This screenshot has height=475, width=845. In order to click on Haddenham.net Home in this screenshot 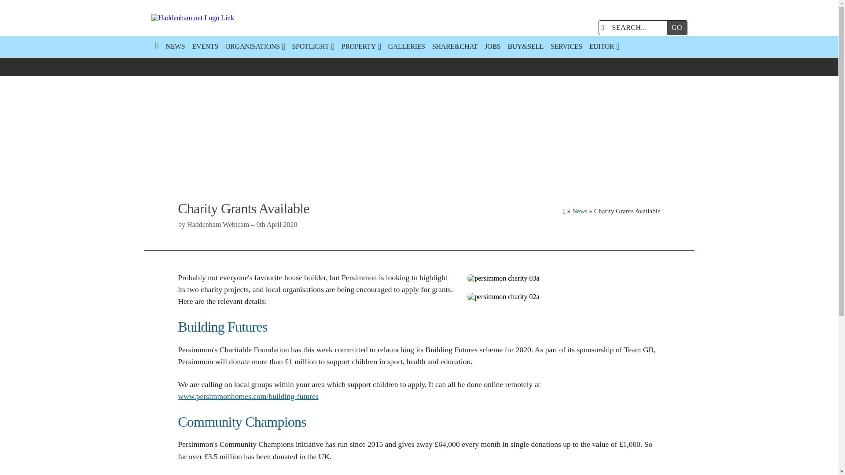, I will do `click(236, 18)`.